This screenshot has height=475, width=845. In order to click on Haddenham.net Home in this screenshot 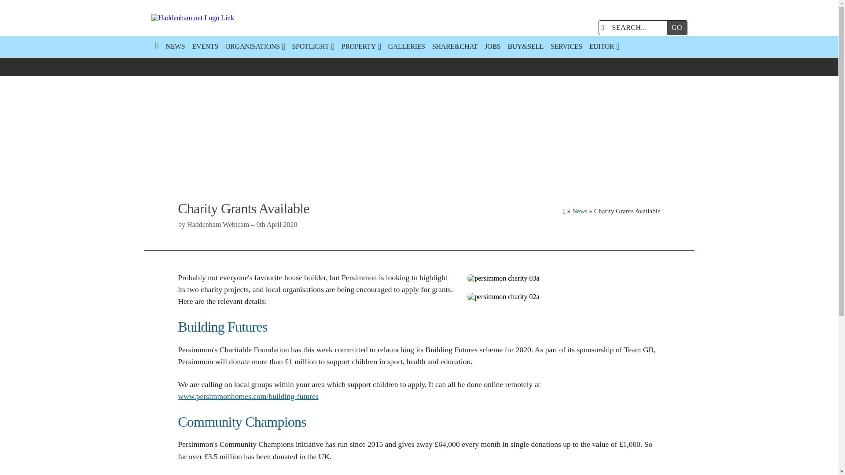, I will do `click(236, 18)`.